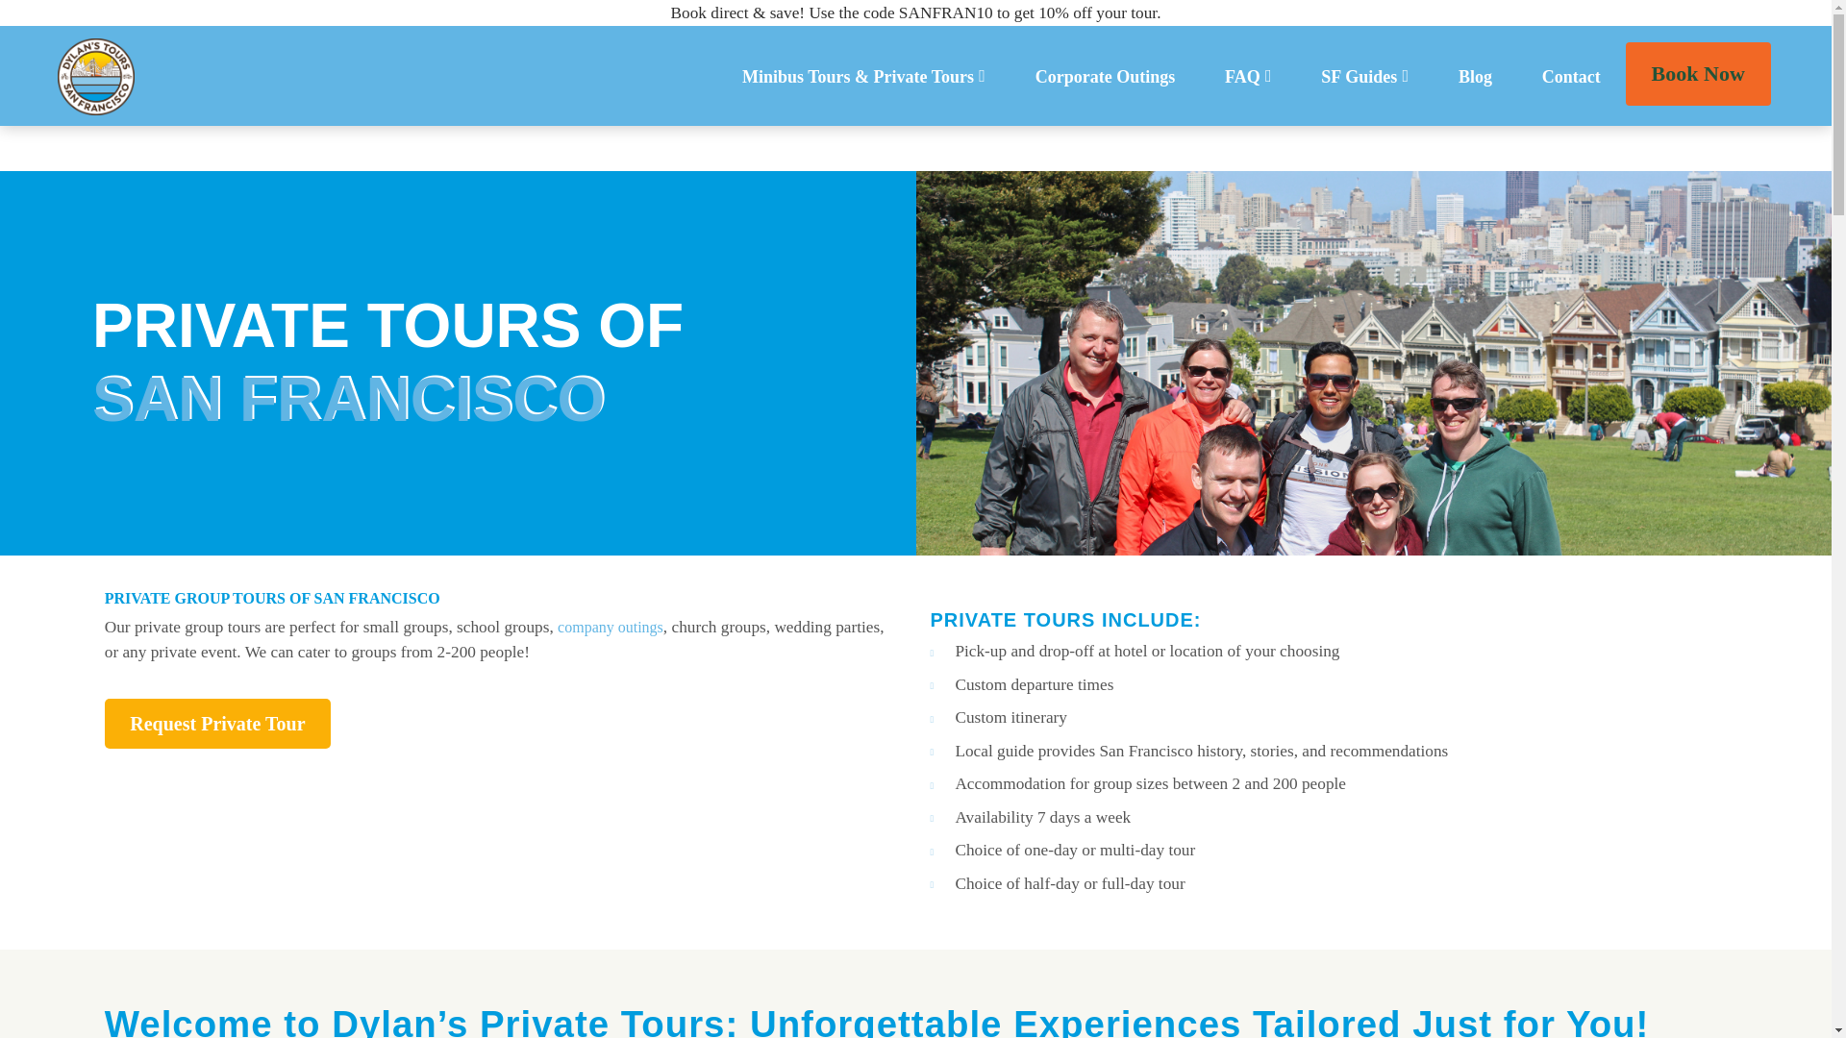 The width and height of the screenshot is (1846, 1038). Describe the element at coordinates (1364, 77) in the screenshot. I see `SF Guides` at that location.